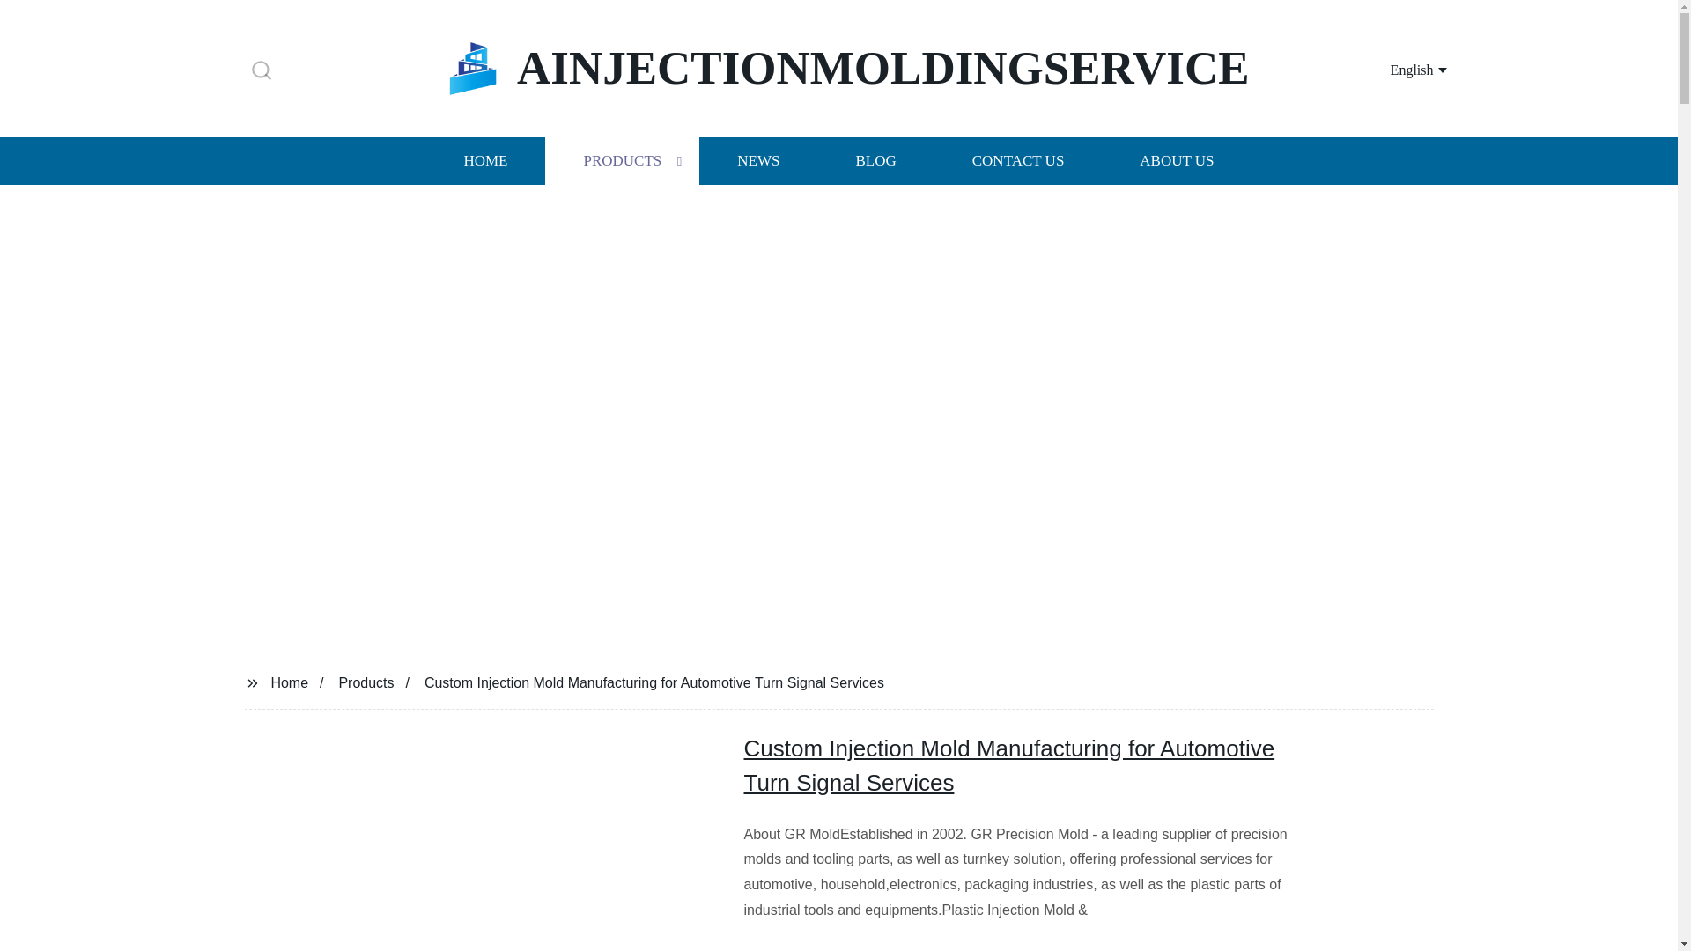  I want to click on ABOUT US, so click(1177, 160).